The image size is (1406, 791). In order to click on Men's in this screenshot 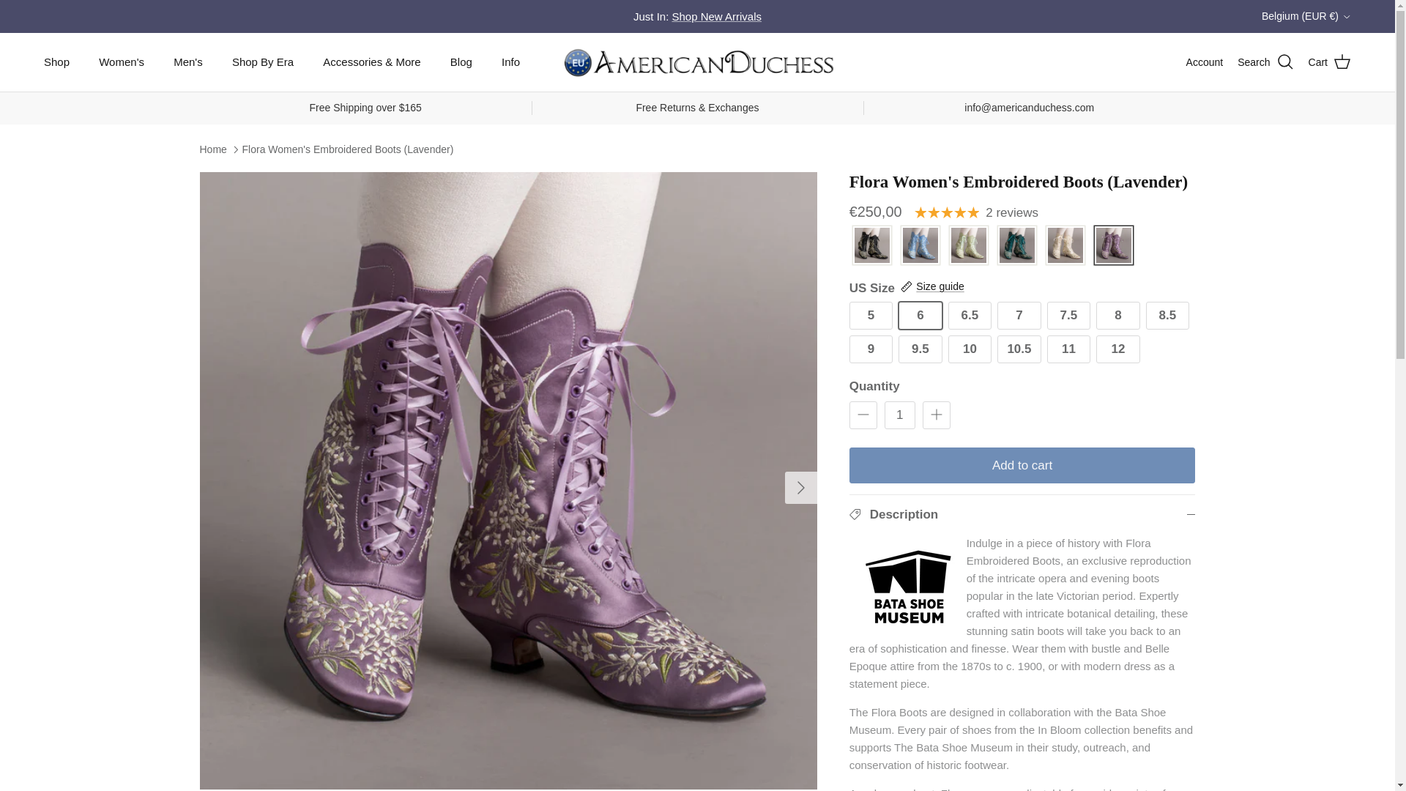, I will do `click(187, 62)`.